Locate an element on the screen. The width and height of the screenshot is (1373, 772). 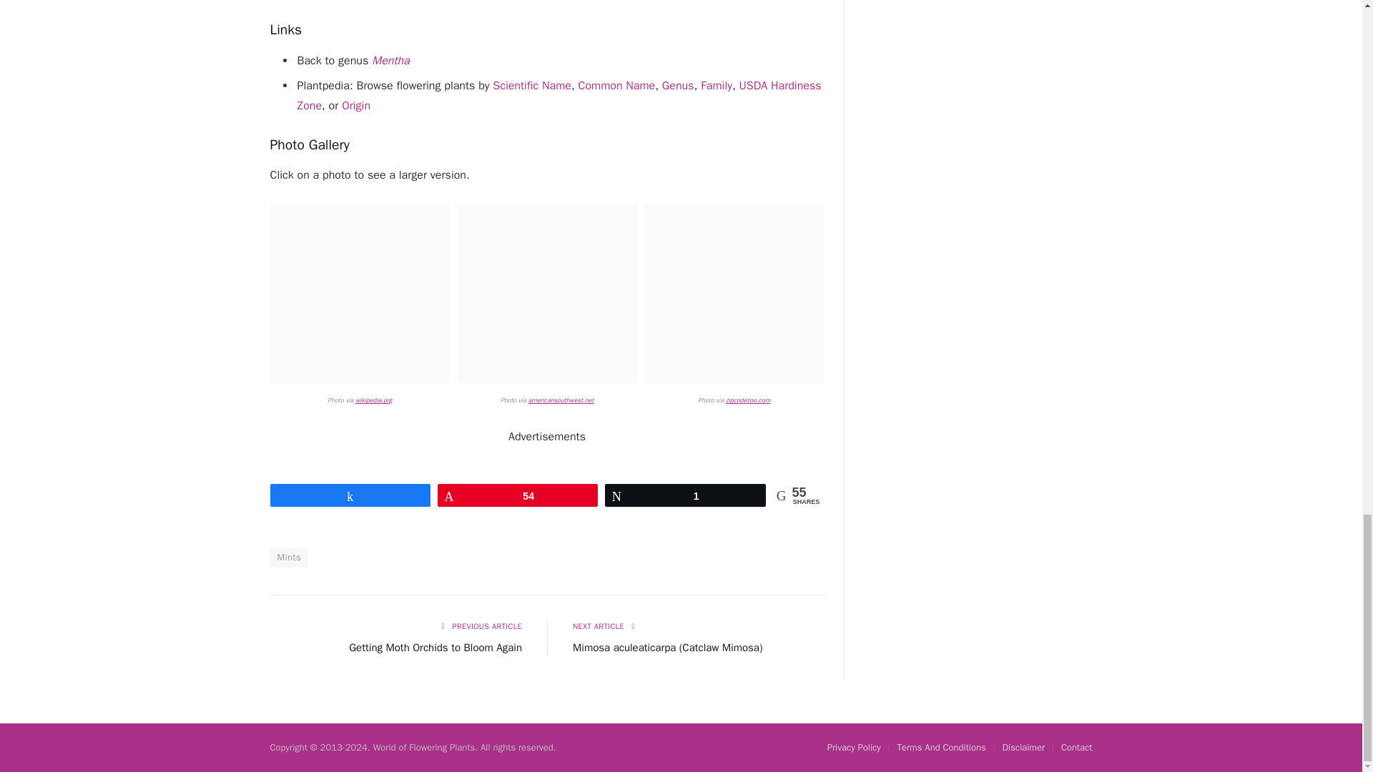
Browse Flowering Plants by Common Name is located at coordinates (616, 86).